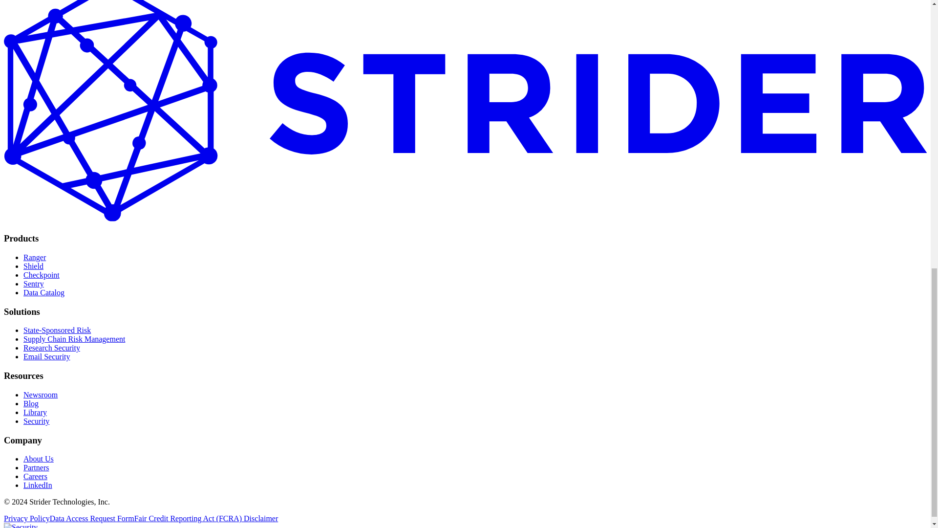 This screenshot has height=528, width=938. What do you see at coordinates (57, 330) in the screenshot?
I see `State-Sponsored Risk` at bounding box center [57, 330].